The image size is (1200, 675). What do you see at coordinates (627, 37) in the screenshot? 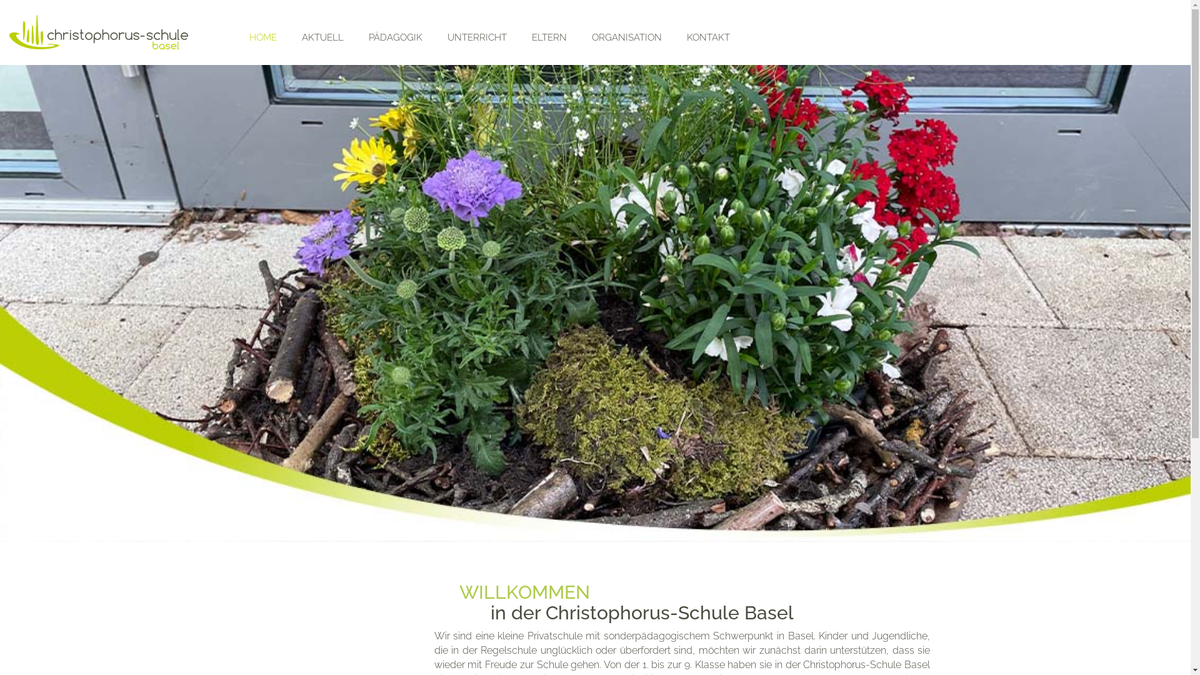
I see `ORGANISATION` at bounding box center [627, 37].